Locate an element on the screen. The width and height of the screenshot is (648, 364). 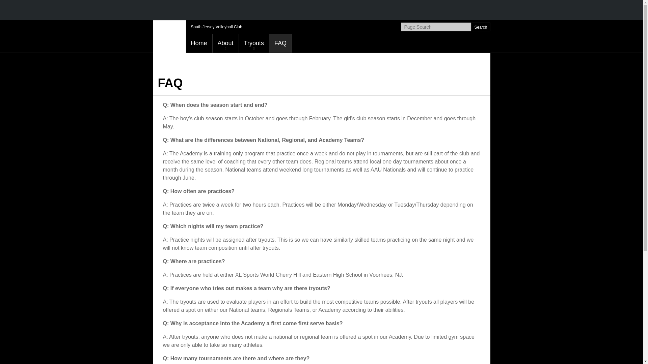
click to go to 'Home' is located at coordinates (198, 43).